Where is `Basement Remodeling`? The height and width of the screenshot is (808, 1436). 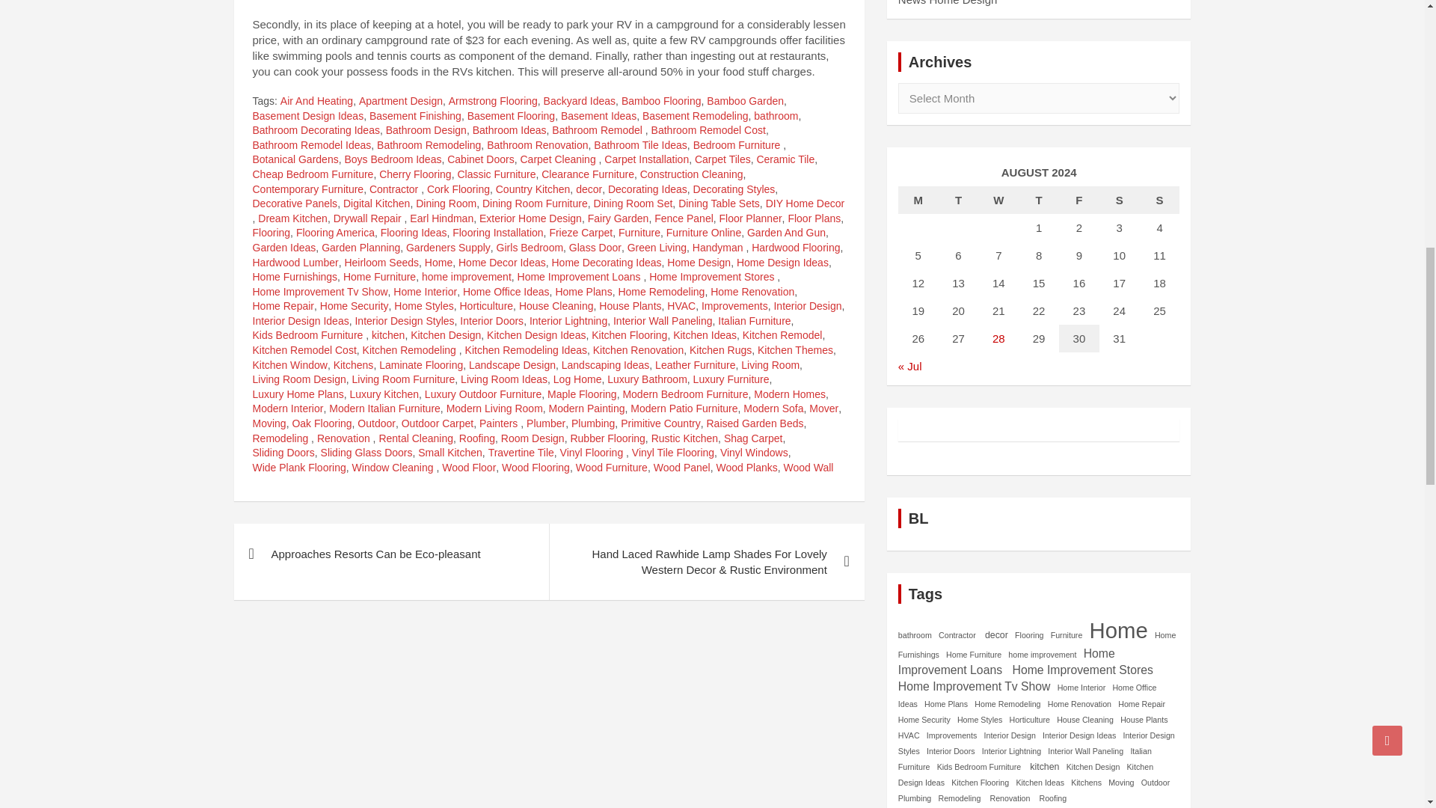 Basement Remodeling is located at coordinates (695, 117).